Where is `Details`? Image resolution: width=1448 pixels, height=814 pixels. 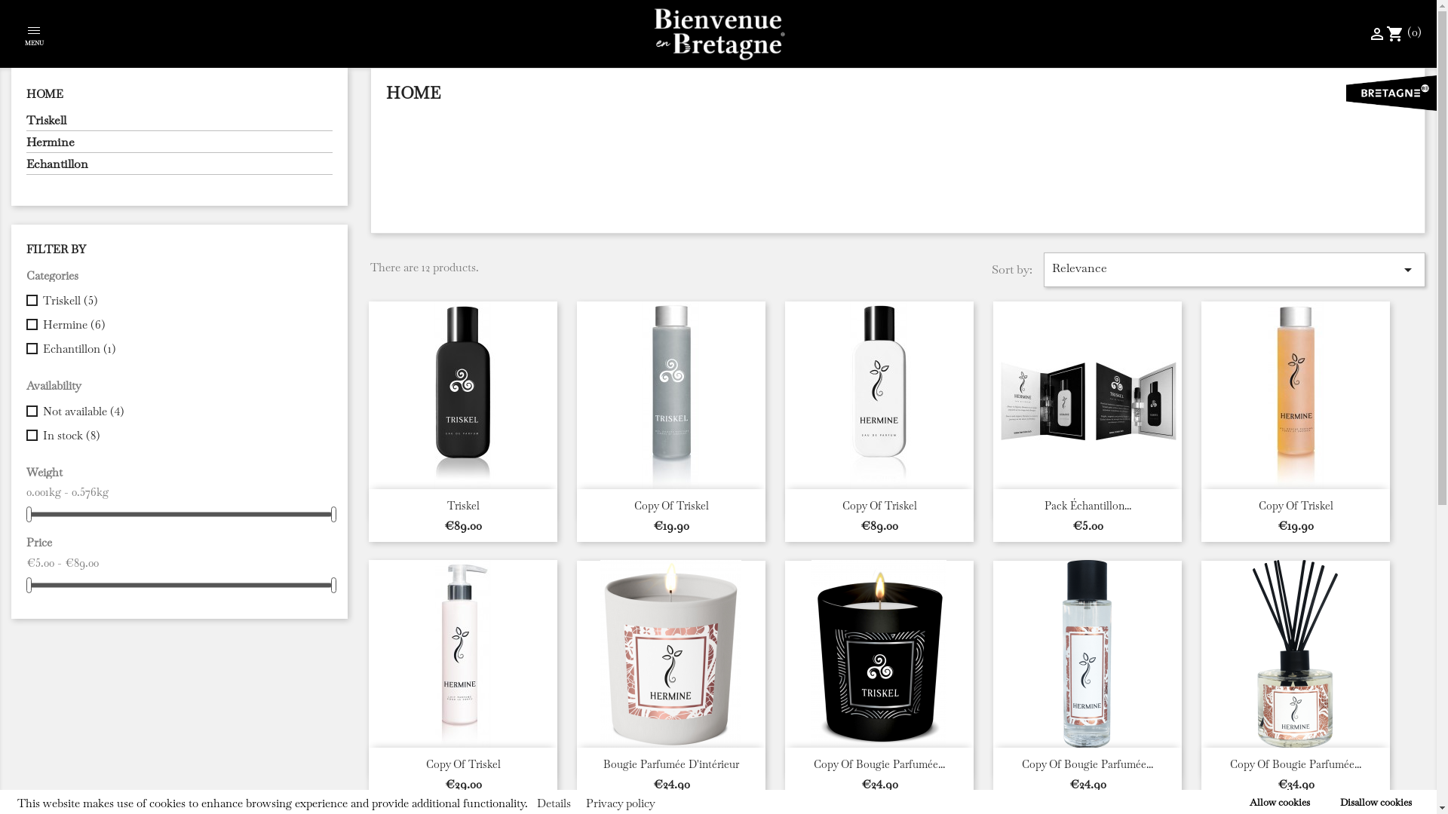
Details is located at coordinates (554, 803).